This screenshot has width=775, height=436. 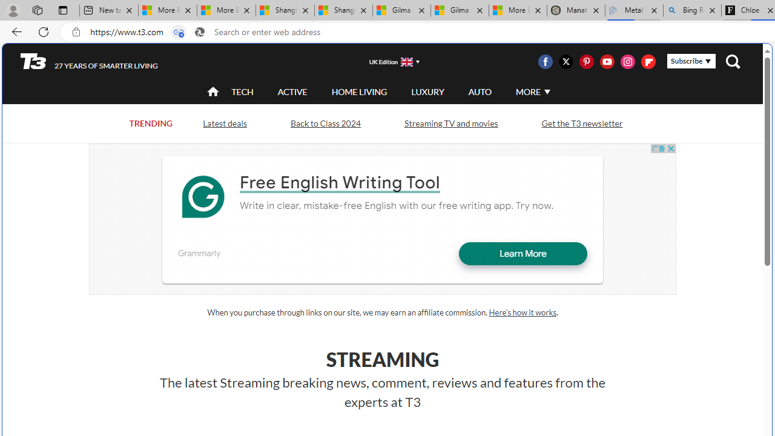 I want to click on Visit us on Instagram, so click(x=628, y=62).